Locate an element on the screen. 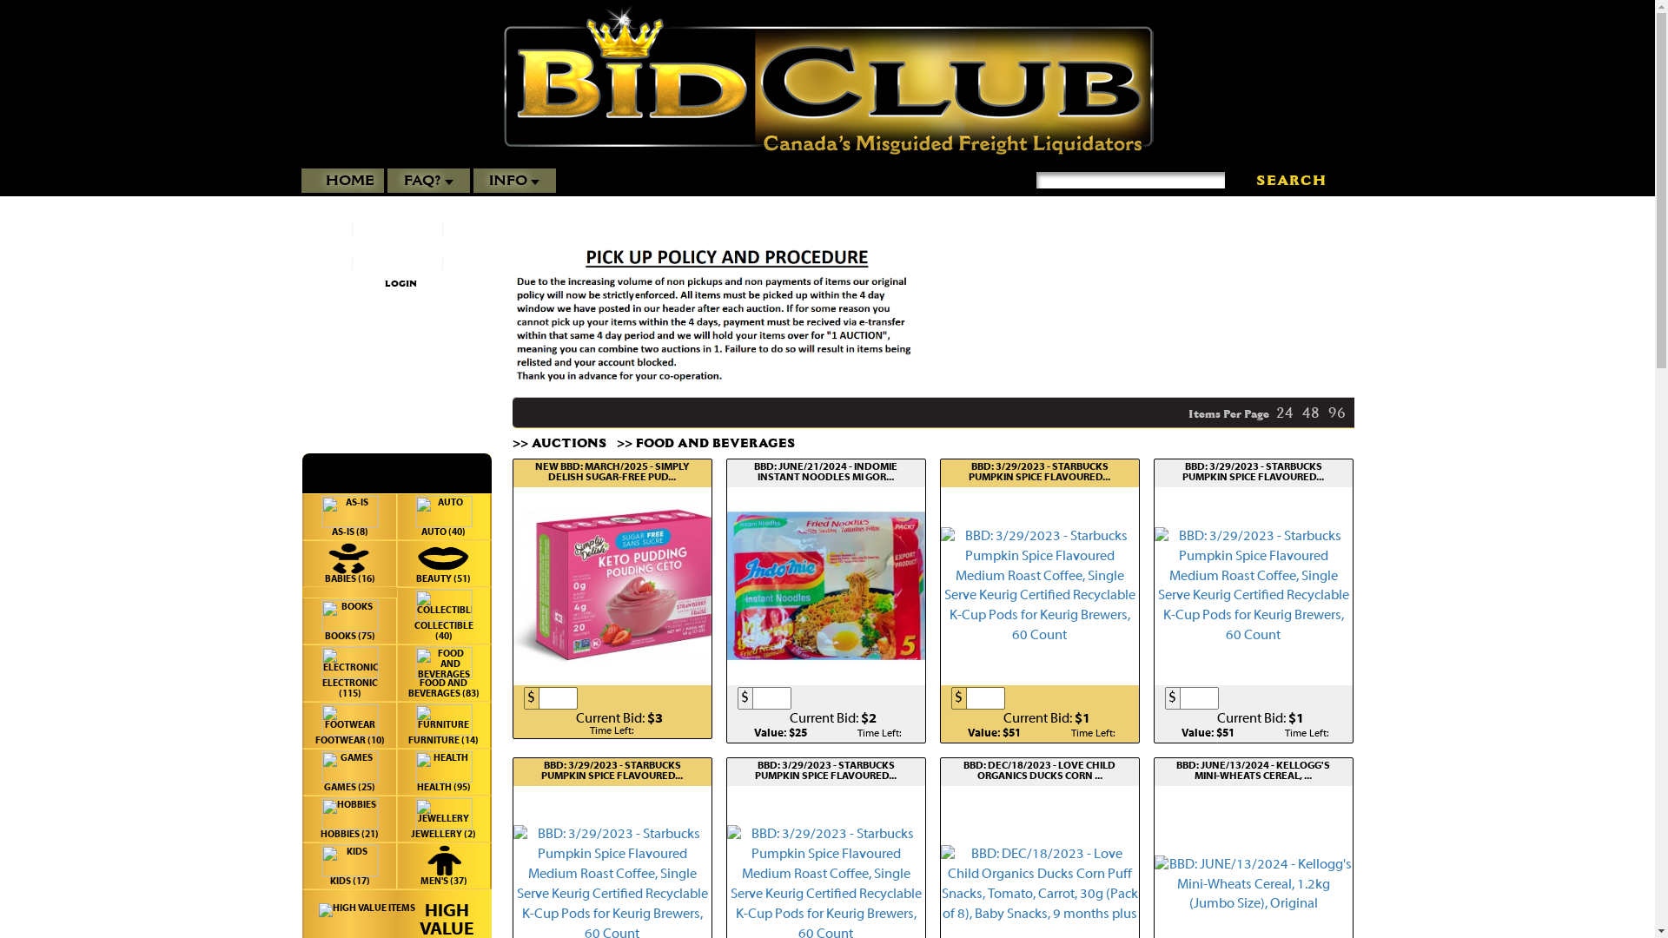 This screenshot has height=938, width=1668. SEARCH is located at coordinates (1291, 181).